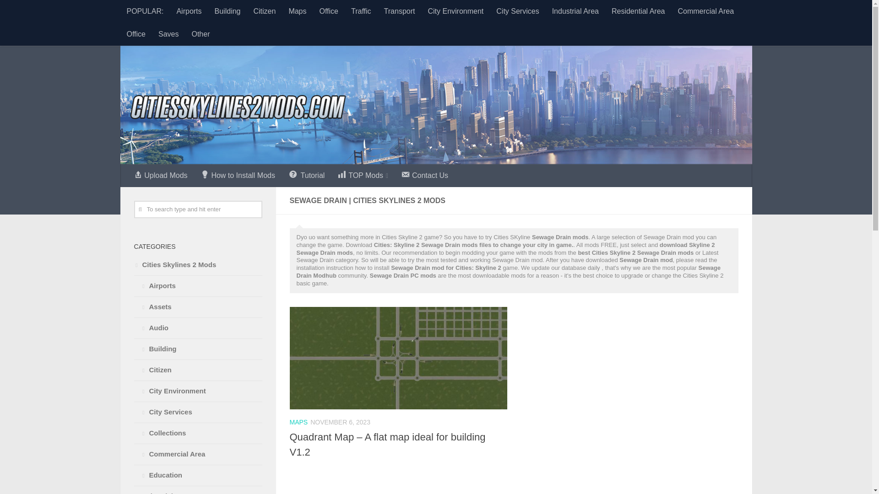 Image resolution: width=879 pixels, height=494 pixels. Describe the element at coordinates (298, 11) in the screenshot. I see `Maps` at that location.